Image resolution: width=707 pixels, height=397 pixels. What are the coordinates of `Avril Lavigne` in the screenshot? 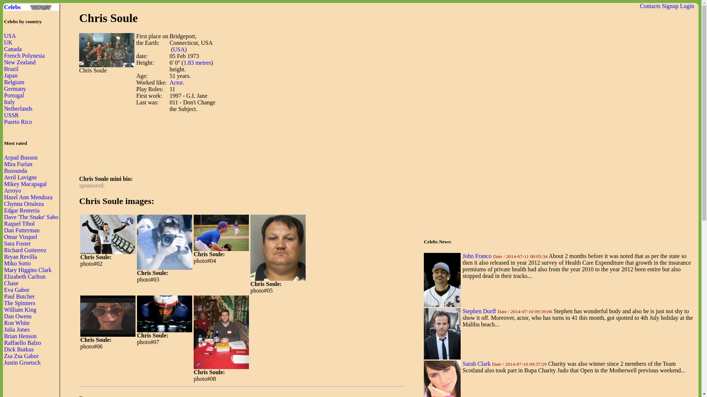 It's located at (20, 177).